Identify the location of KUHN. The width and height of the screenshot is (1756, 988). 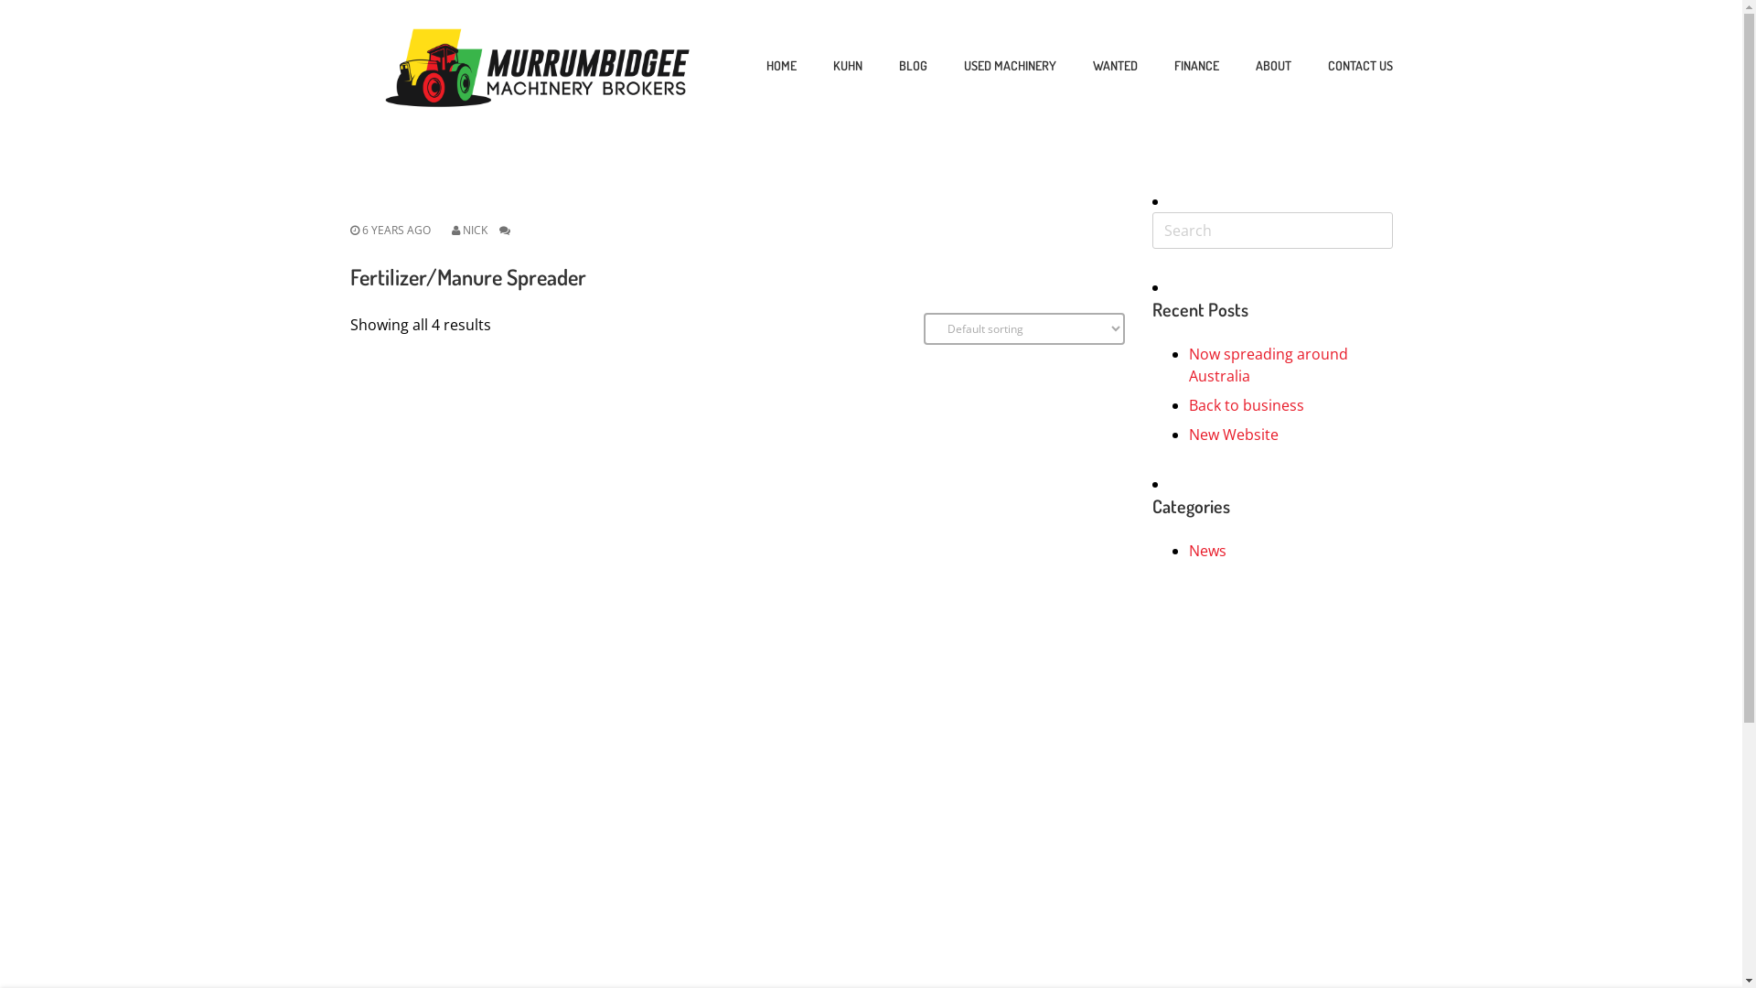
(847, 66).